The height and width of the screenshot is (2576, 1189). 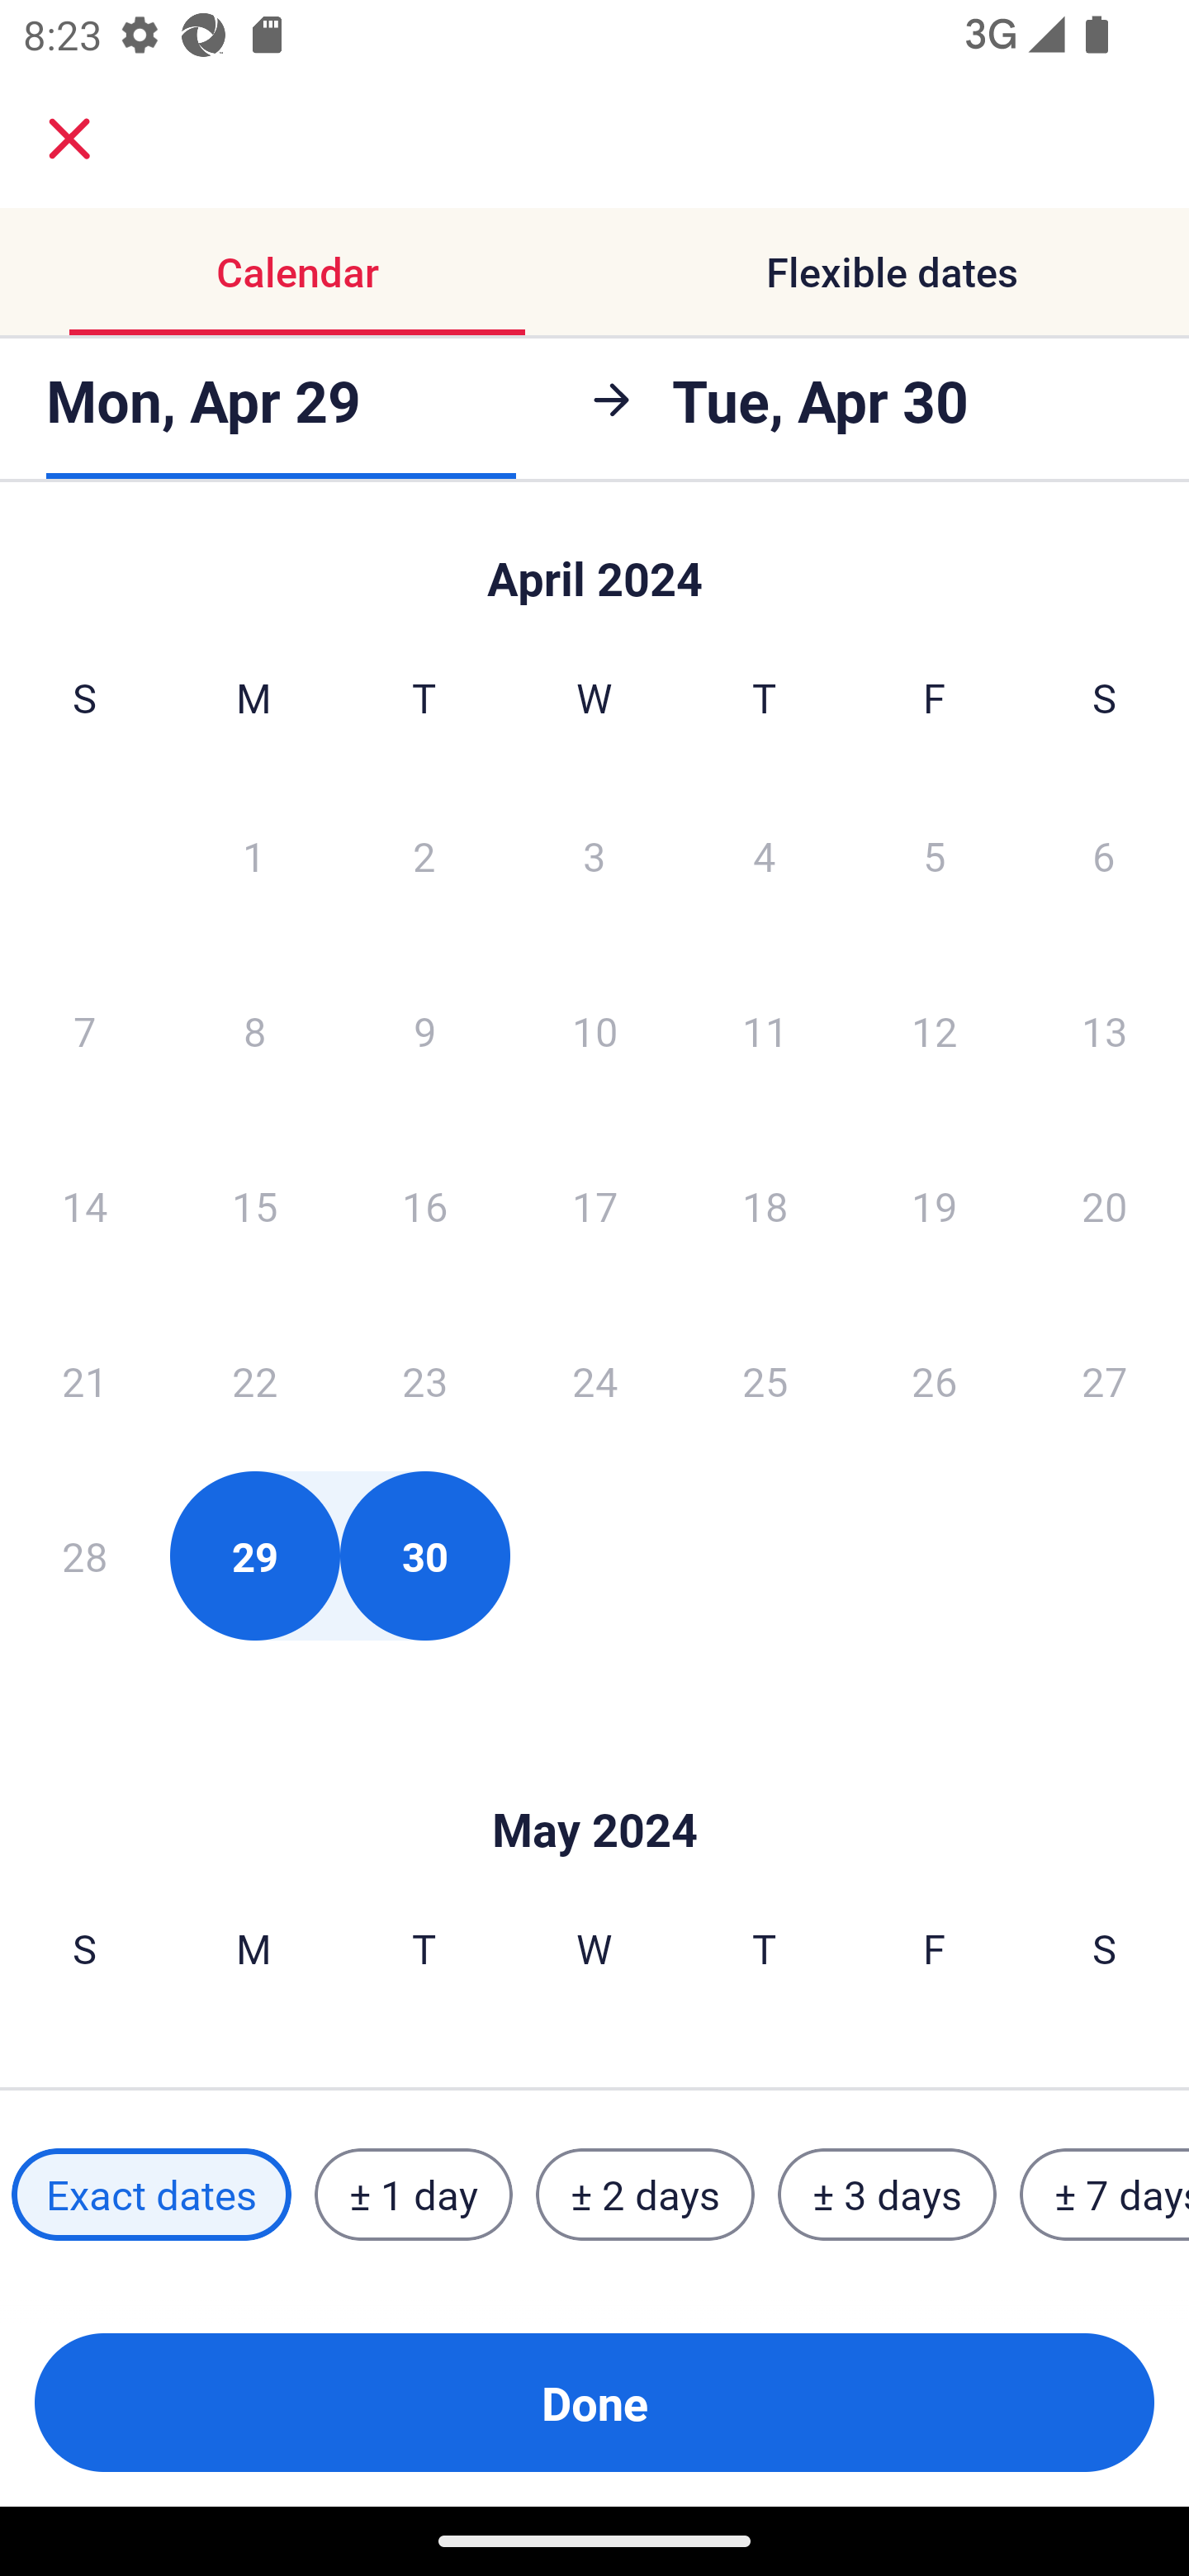 I want to click on 8 Monday, April 8, 2024, so click(x=254, y=1030).